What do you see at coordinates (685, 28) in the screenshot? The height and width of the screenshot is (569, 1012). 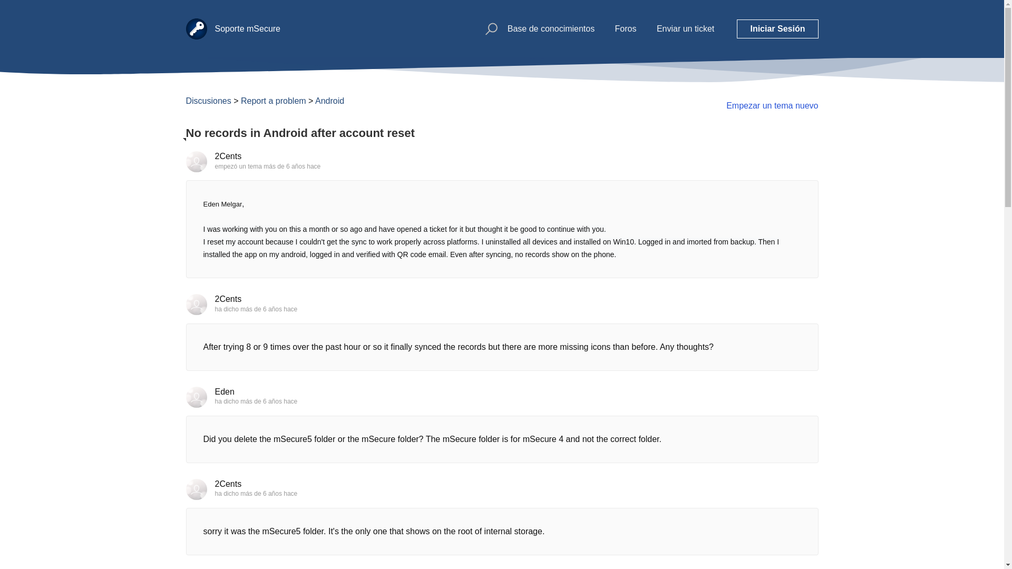 I see `Enviar un ticket` at bounding box center [685, 28].